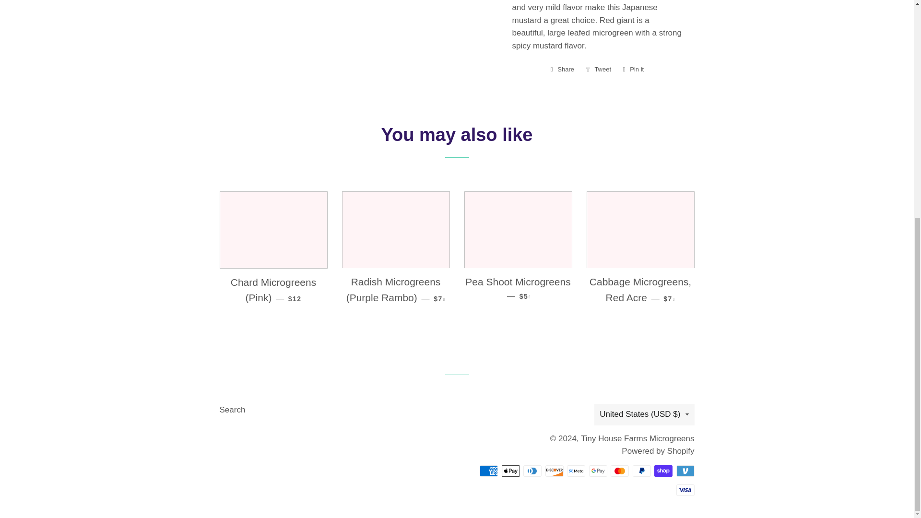 The height and width of the screenshot is (518, 921). I want to click on Diners Club, so click(620, 471).